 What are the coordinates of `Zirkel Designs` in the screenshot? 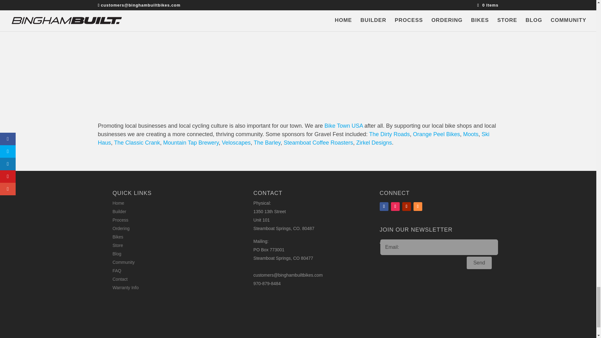 It's located at (374, 143).